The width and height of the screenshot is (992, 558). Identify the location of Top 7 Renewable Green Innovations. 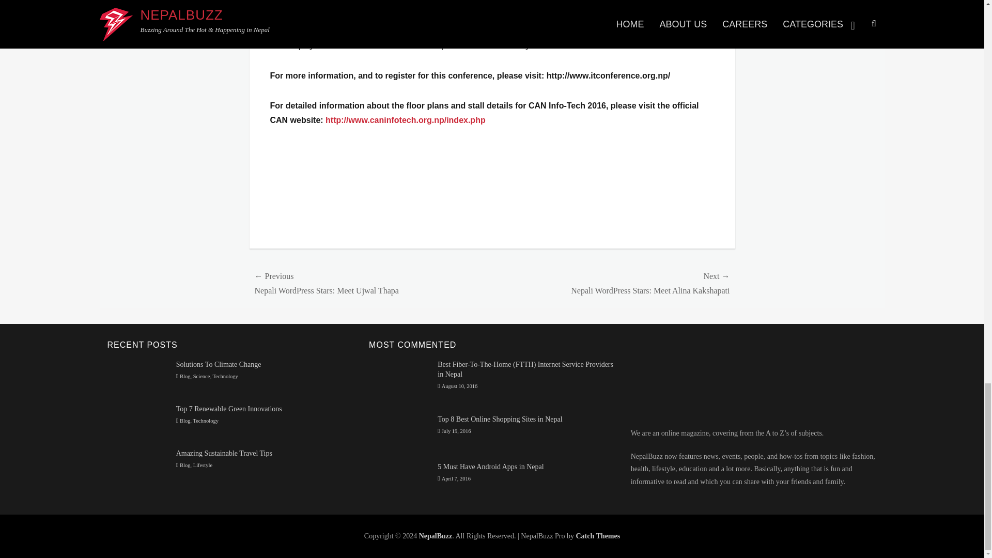
(137, 421).